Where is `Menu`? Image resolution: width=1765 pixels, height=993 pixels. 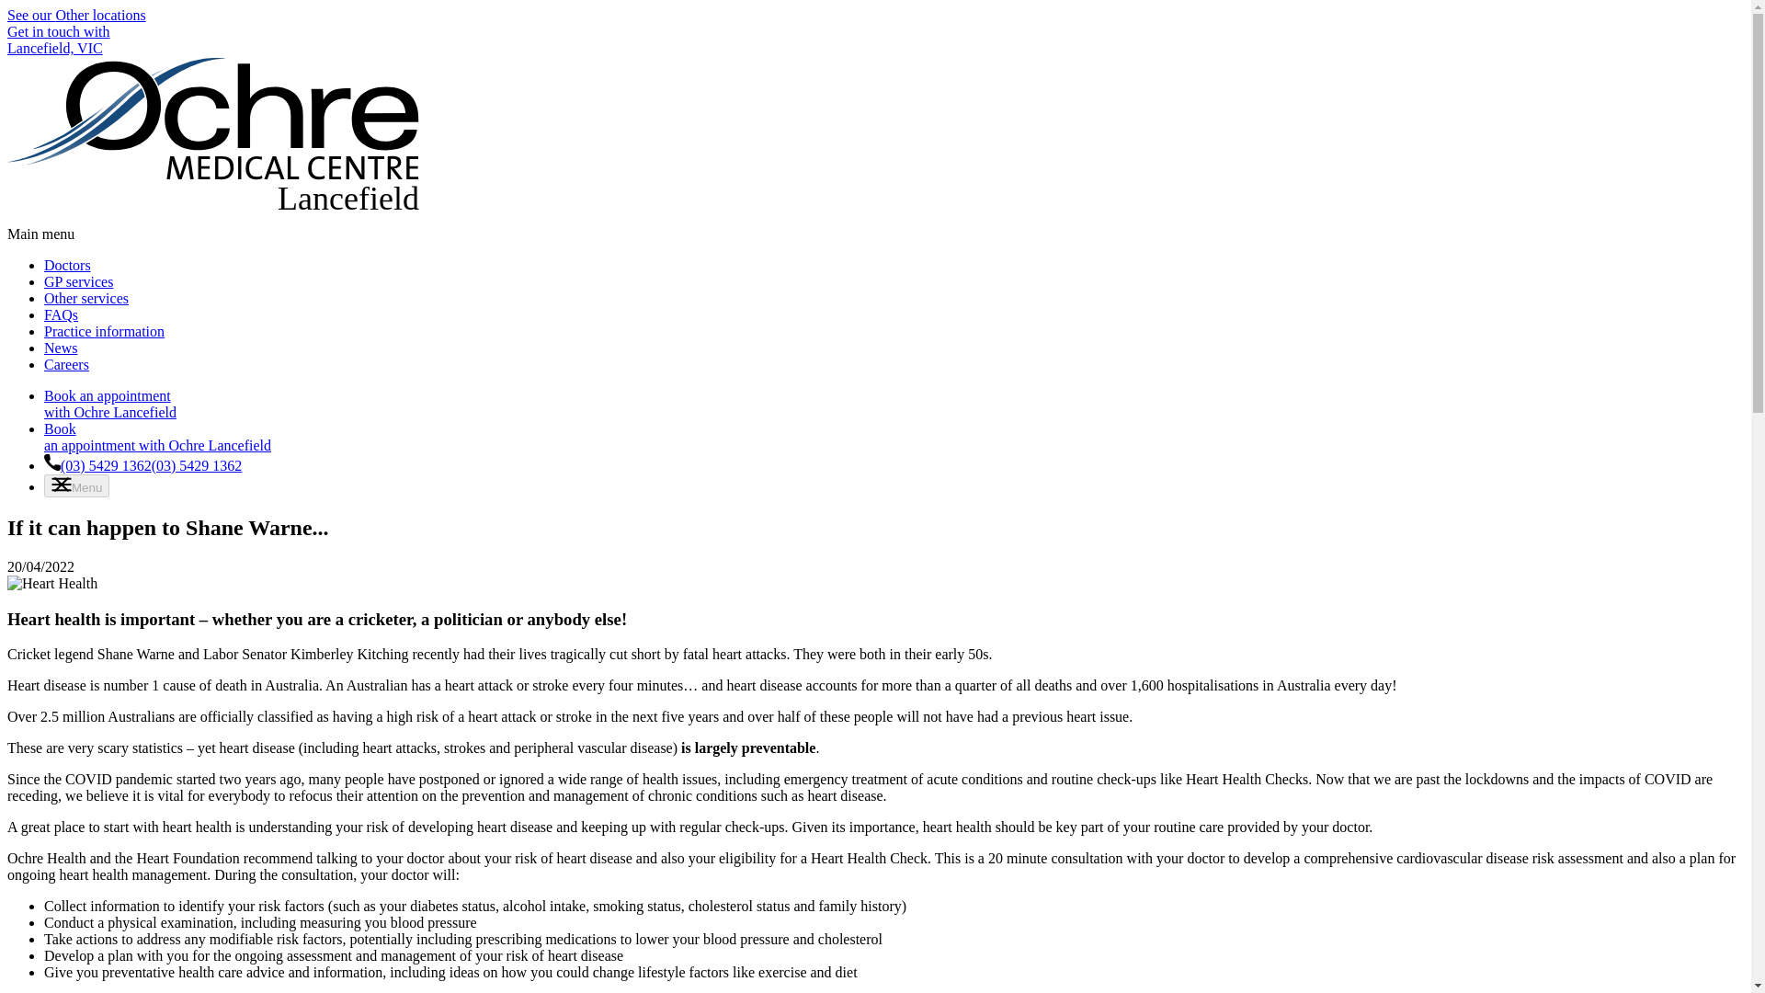
Menu is located at coordinates (104, 331).